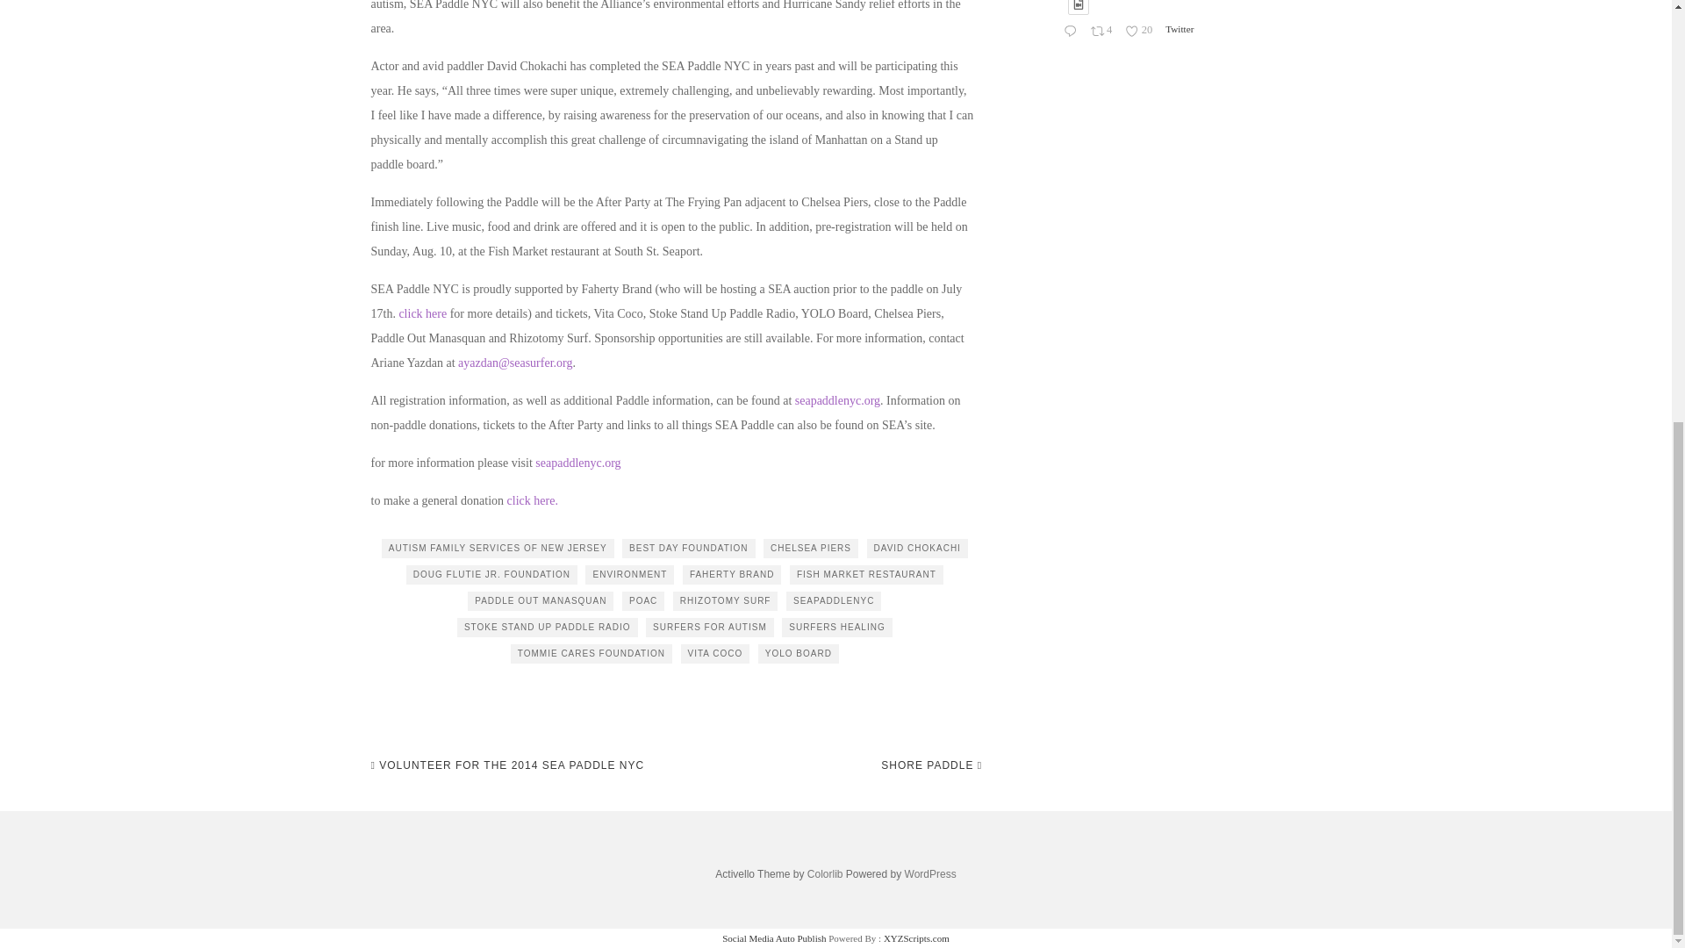 The image size is (1685, 948). What do you see at coordinates (725, 600) in the screenshot?
I see `RHIZOTOMY SURF` at bounding box center [725, 600].